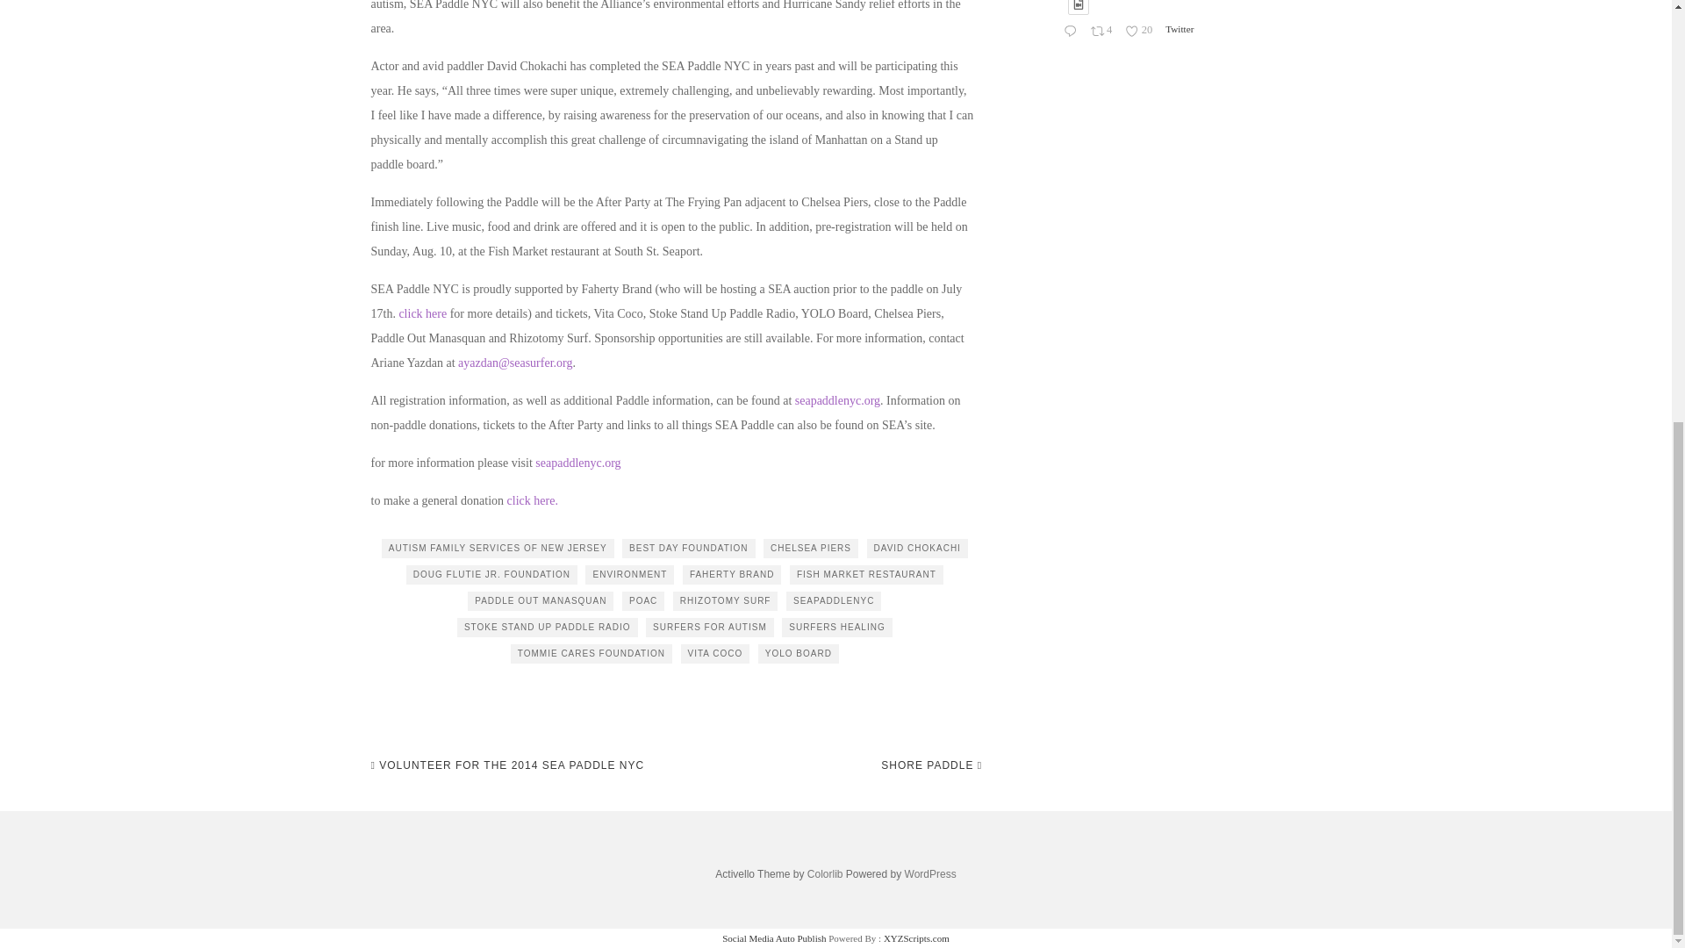 The image size is (1685, 948). What do you see at coordinates (725, 600) in the screenshot?
I see `RHIZOTOMY SURF` at bounding box center [725, 600].